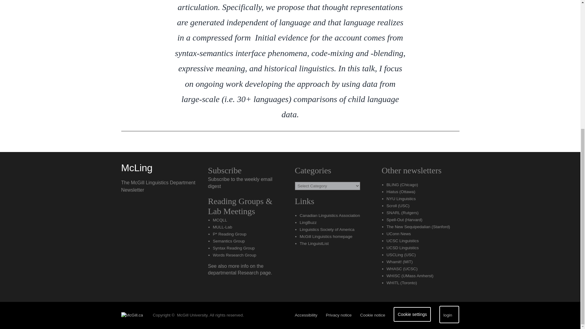  What do you see at coordinates (222, 227) in the screenshot?
I see `MULL-Lab` at bounding box center [222, 227].